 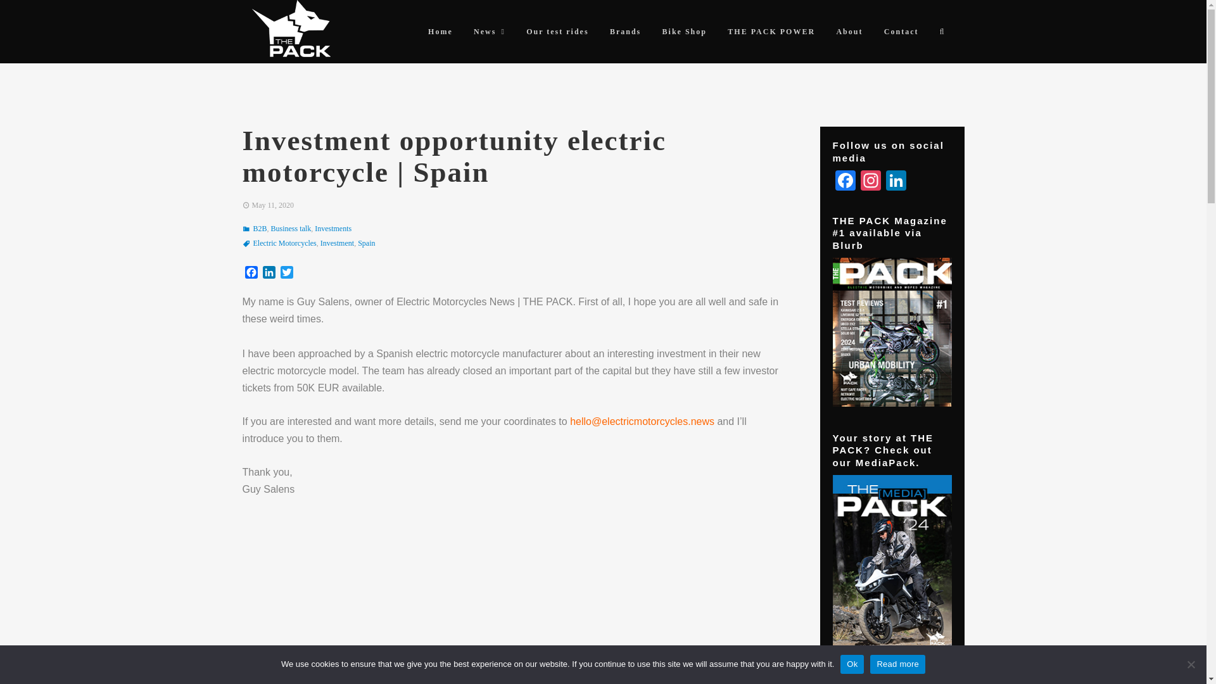 What do you see at coordinates (557, 32) in the screenshot?
I see `Our test rides` at bounding box center [557, 32].